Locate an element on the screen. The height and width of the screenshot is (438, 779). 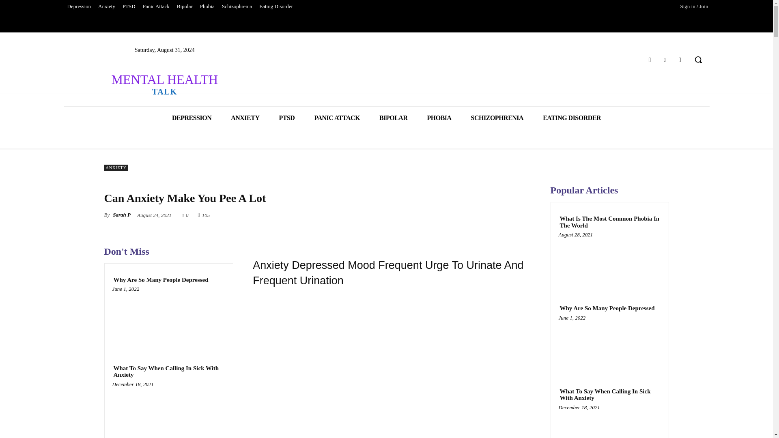
PTSD is located at coordinates (287, 118).